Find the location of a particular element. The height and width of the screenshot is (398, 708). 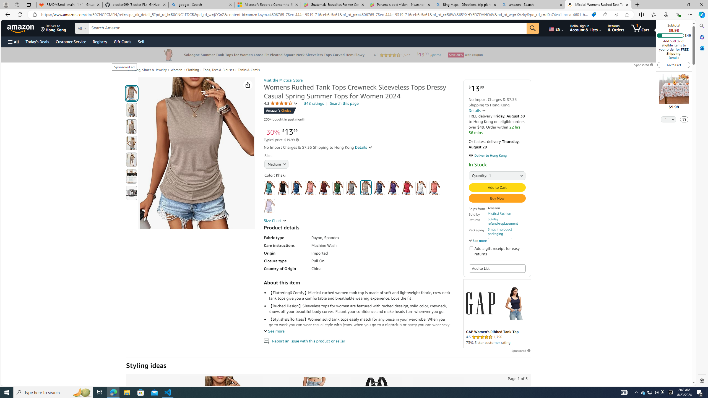

4.3 4.3 out of 5 stars is located at coordinates (281, 103).